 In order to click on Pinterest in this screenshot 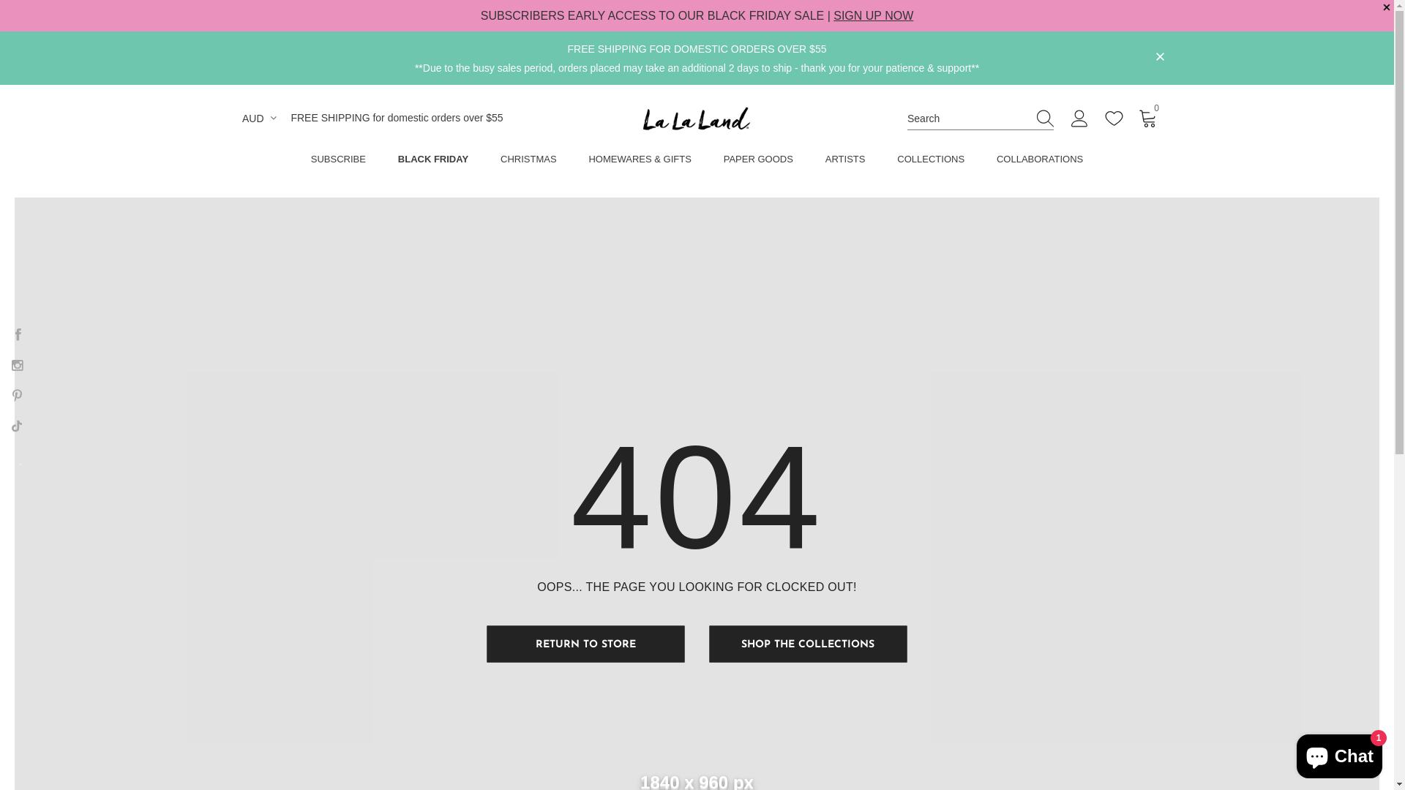, I will do `click(17, 395)`.